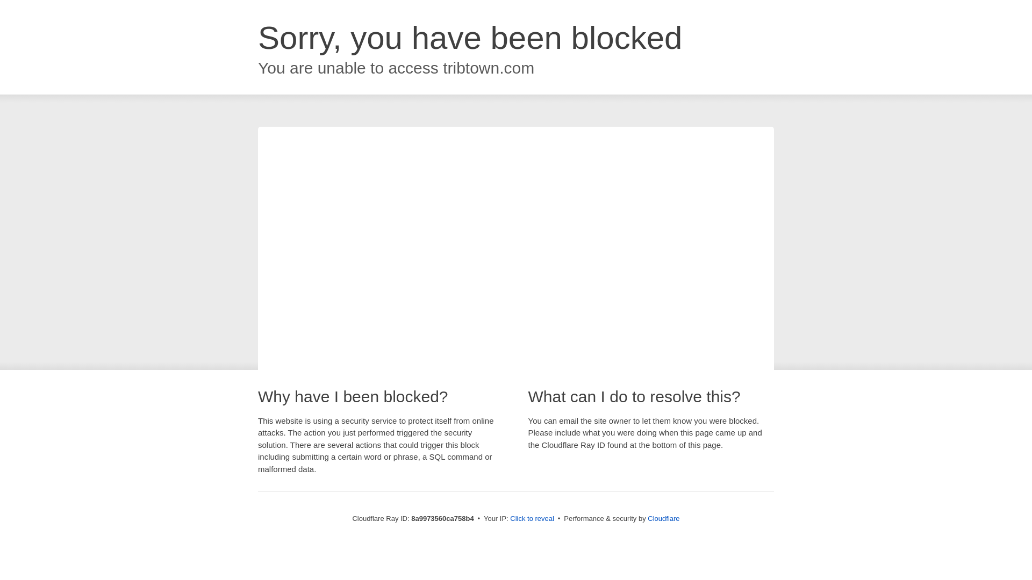 This screenshot has width=1032, height=580. What do you see at coordinates (532, 519) in the screenshot?
I see `Click to reveal` at bounding box center [532, 519].